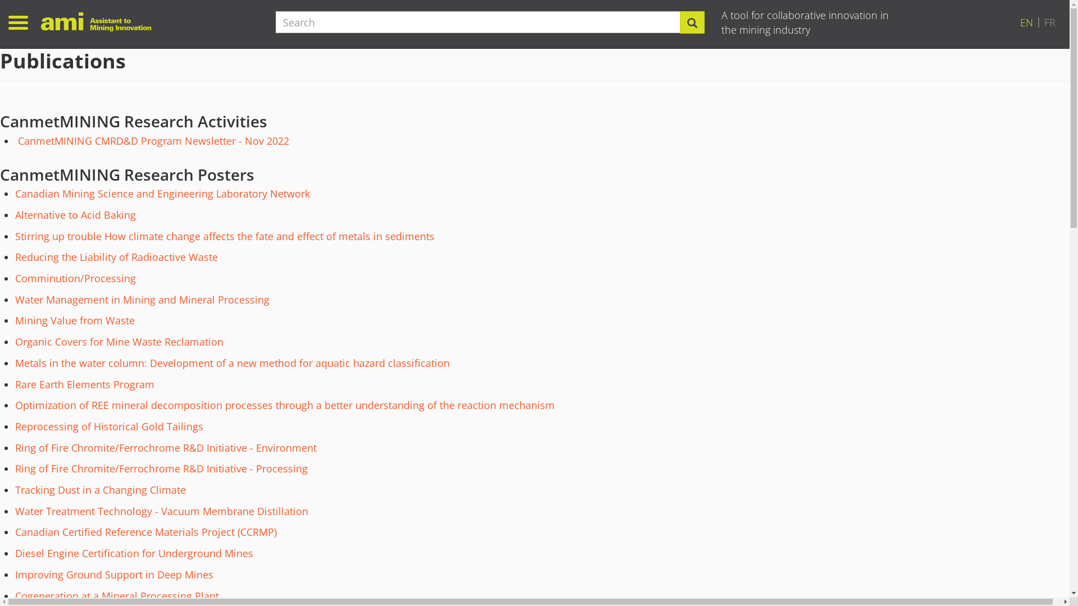  Describe the element at coordinates (101, 490) in the screenshot. I see `Tracking Dust in a Changing Climate` at that location.